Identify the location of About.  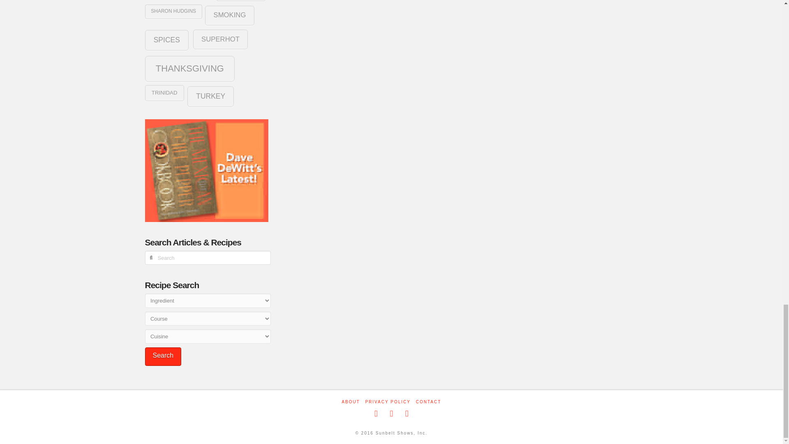
(351, 402).